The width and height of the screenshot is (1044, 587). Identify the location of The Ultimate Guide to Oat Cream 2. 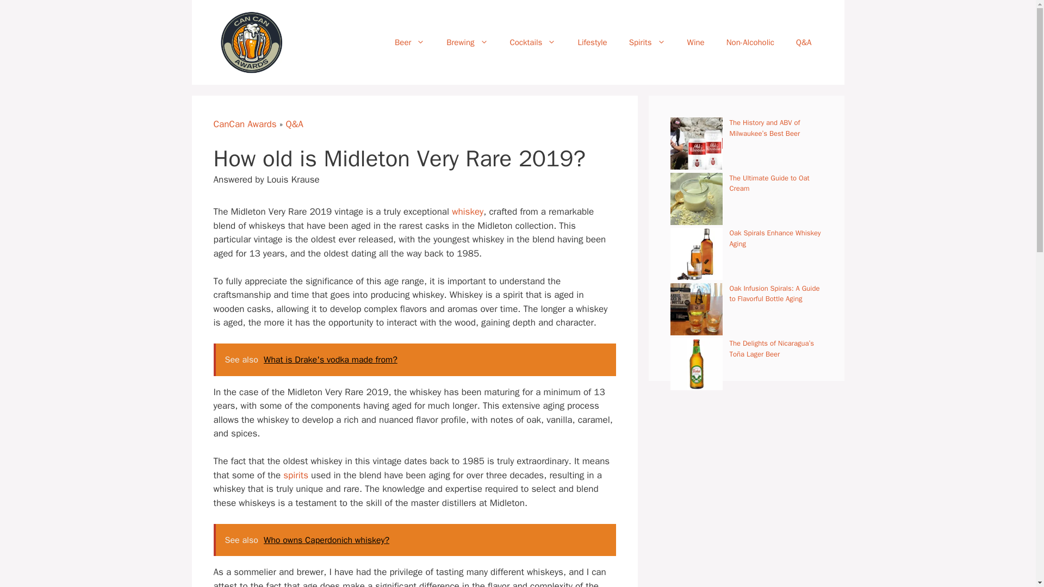
(696, 198).